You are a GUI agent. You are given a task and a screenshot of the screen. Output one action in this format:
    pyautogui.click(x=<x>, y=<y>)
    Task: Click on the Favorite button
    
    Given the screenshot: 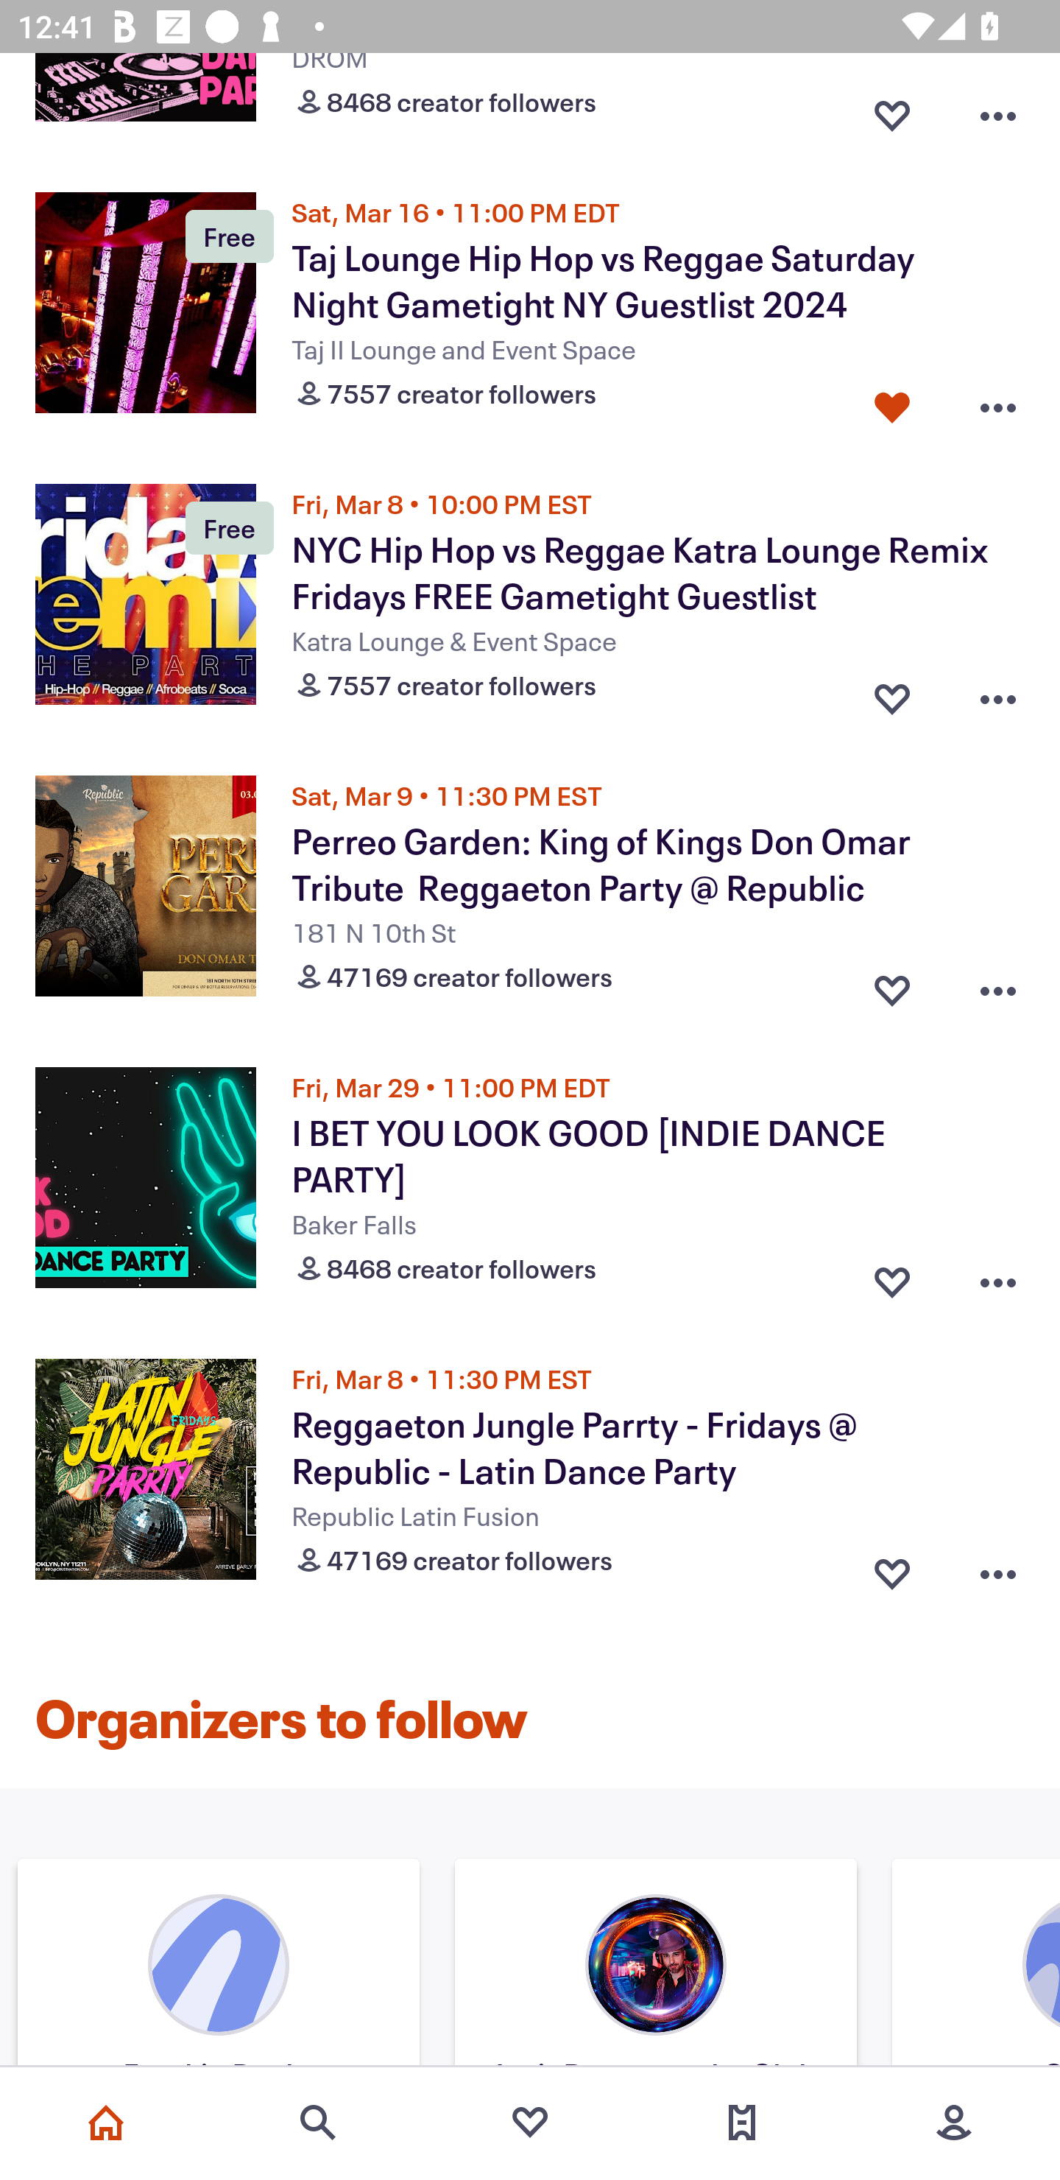 What is the action you would take?
    pyautogui.click(x=892, y=694)
    